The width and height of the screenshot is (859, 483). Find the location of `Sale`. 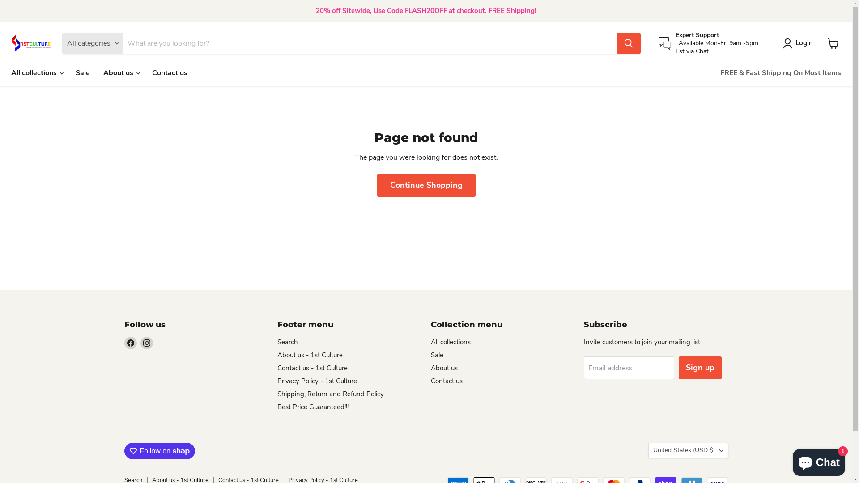

Sale is located at coordinates (83, 73).